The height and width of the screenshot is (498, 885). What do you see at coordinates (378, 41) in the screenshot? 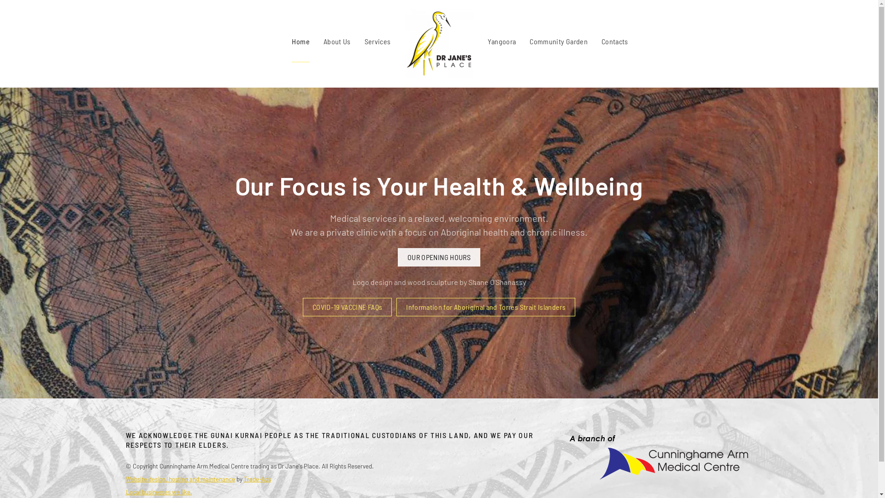
I see `Services` at bounding box center [378, 41].